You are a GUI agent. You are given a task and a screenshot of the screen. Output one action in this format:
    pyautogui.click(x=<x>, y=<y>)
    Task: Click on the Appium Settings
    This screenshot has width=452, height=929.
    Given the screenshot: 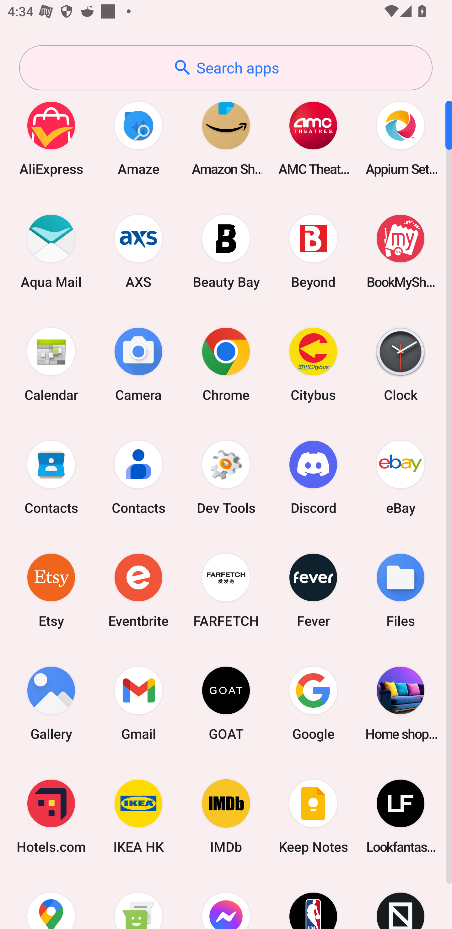 What is the action you would take?
    pyautogui.click(x=401, y=138)
    